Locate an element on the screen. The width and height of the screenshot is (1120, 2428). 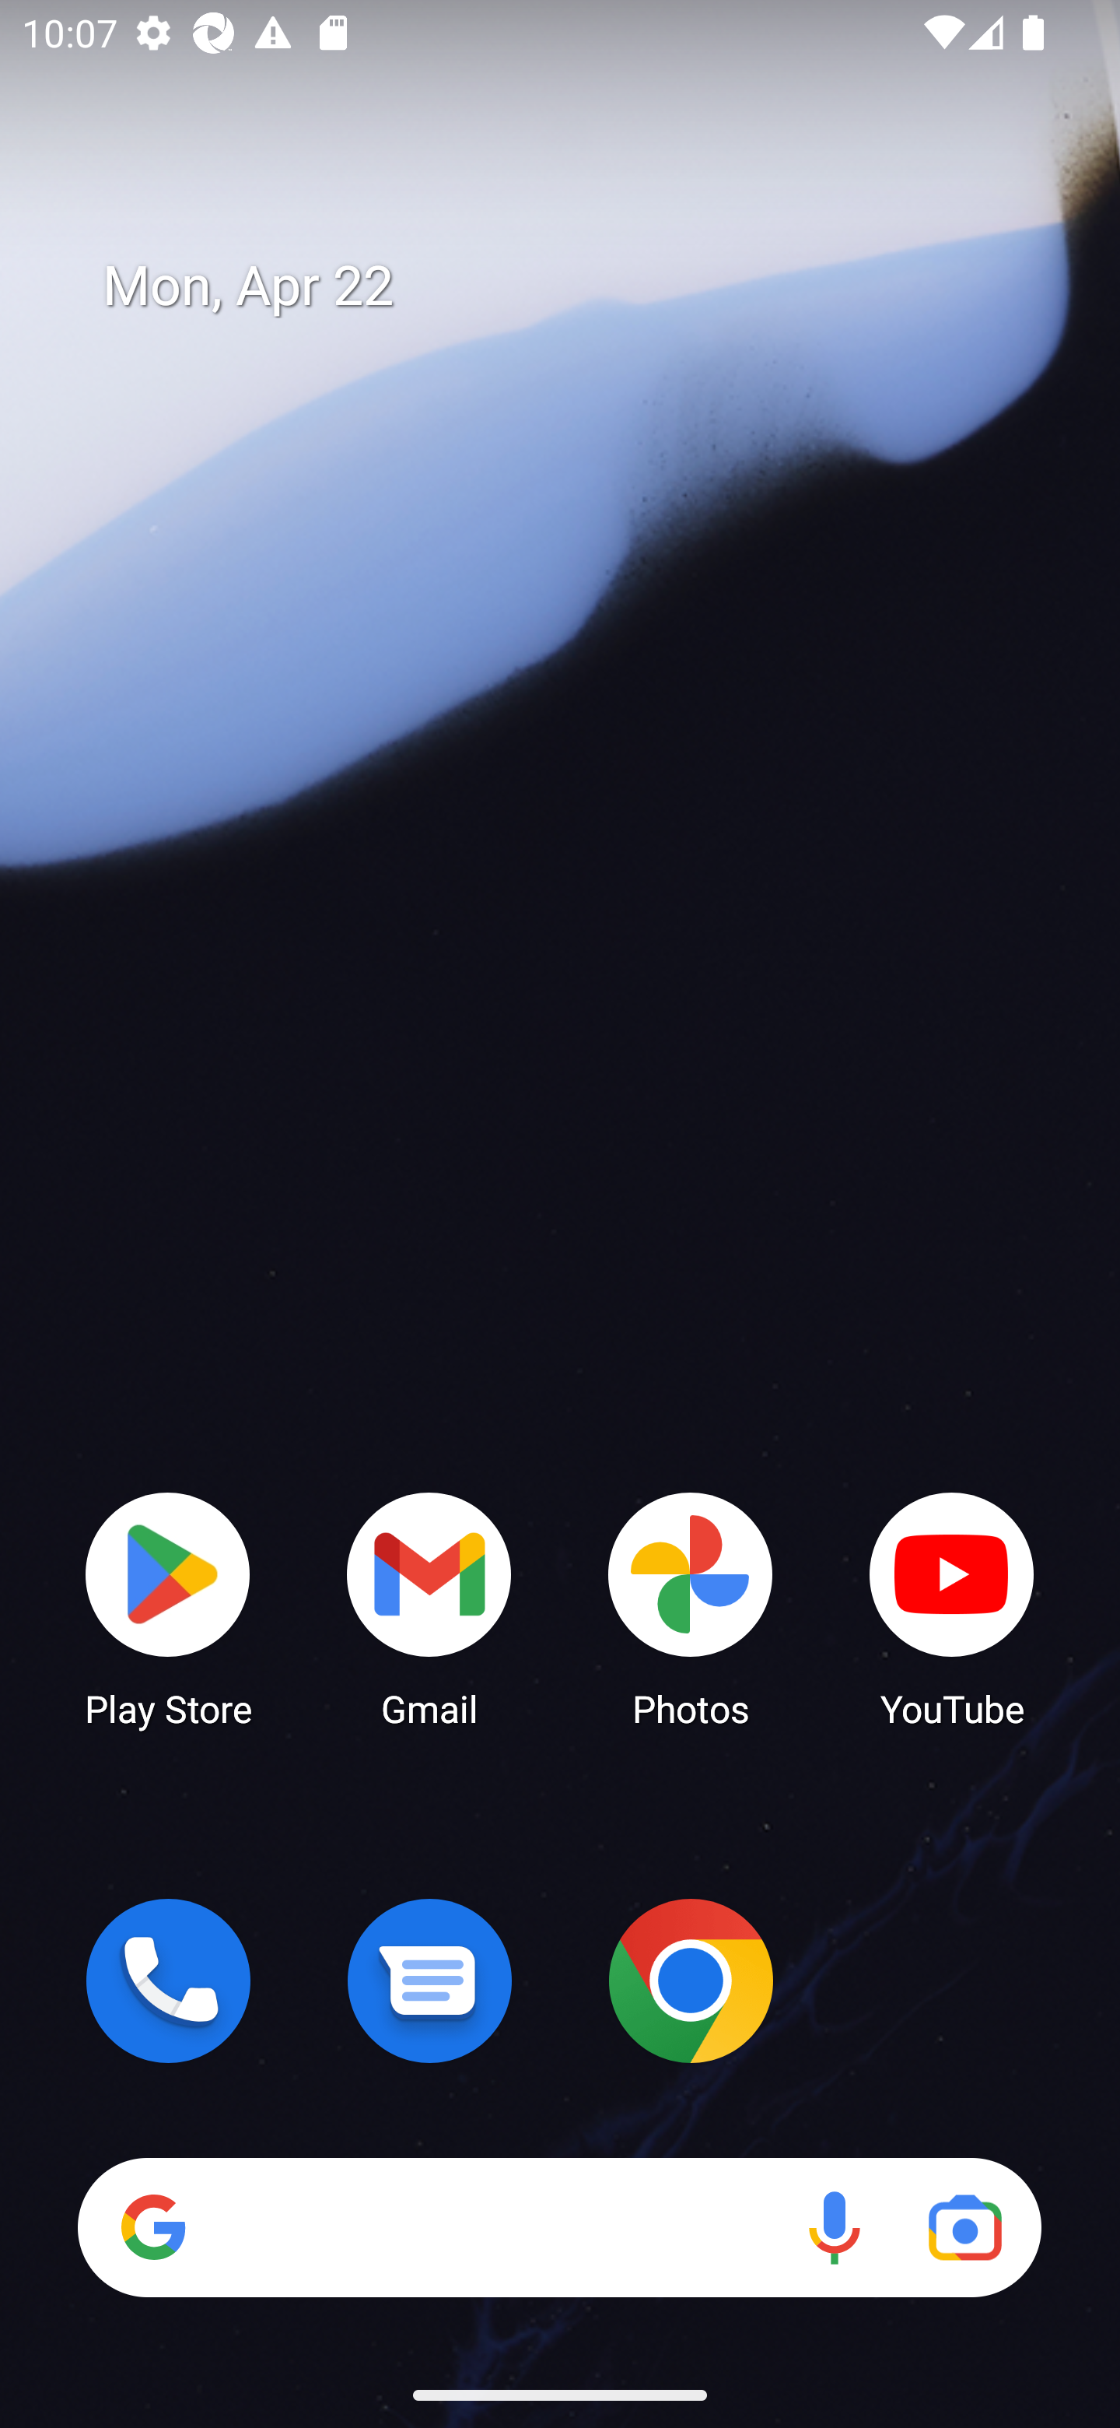
Google Lens is located at coordinates (964, 2227).